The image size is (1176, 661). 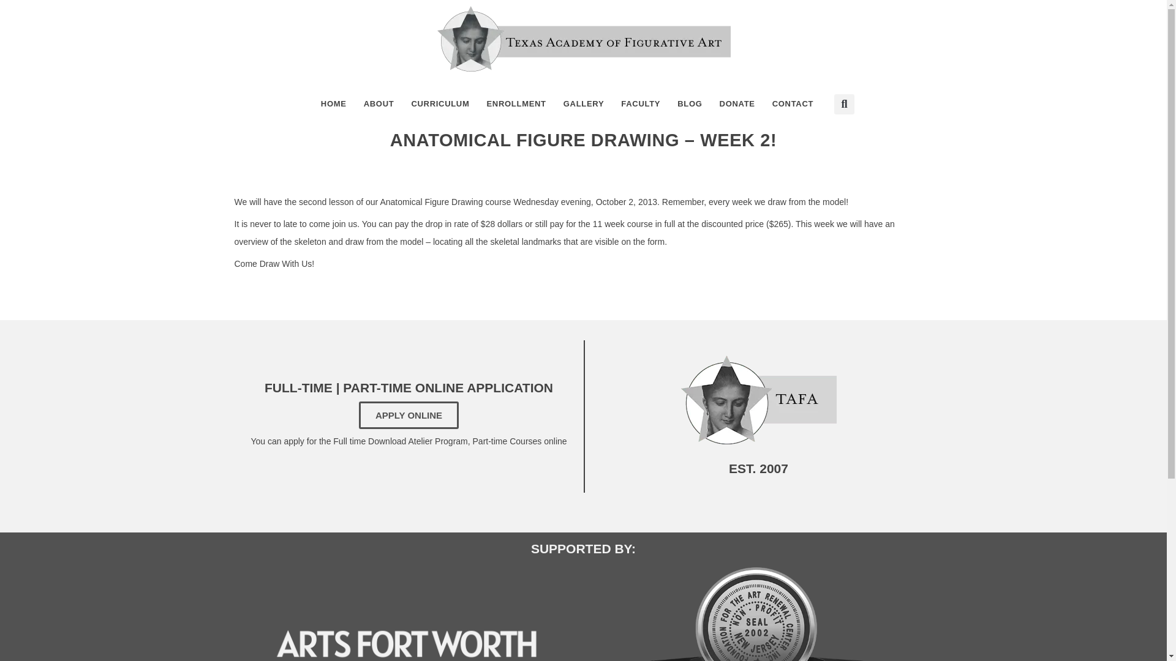 What do you see at coordinates (408, 415) in the screenshot?
I see `APPLY ONLINE` at bounding box center [408, 415].